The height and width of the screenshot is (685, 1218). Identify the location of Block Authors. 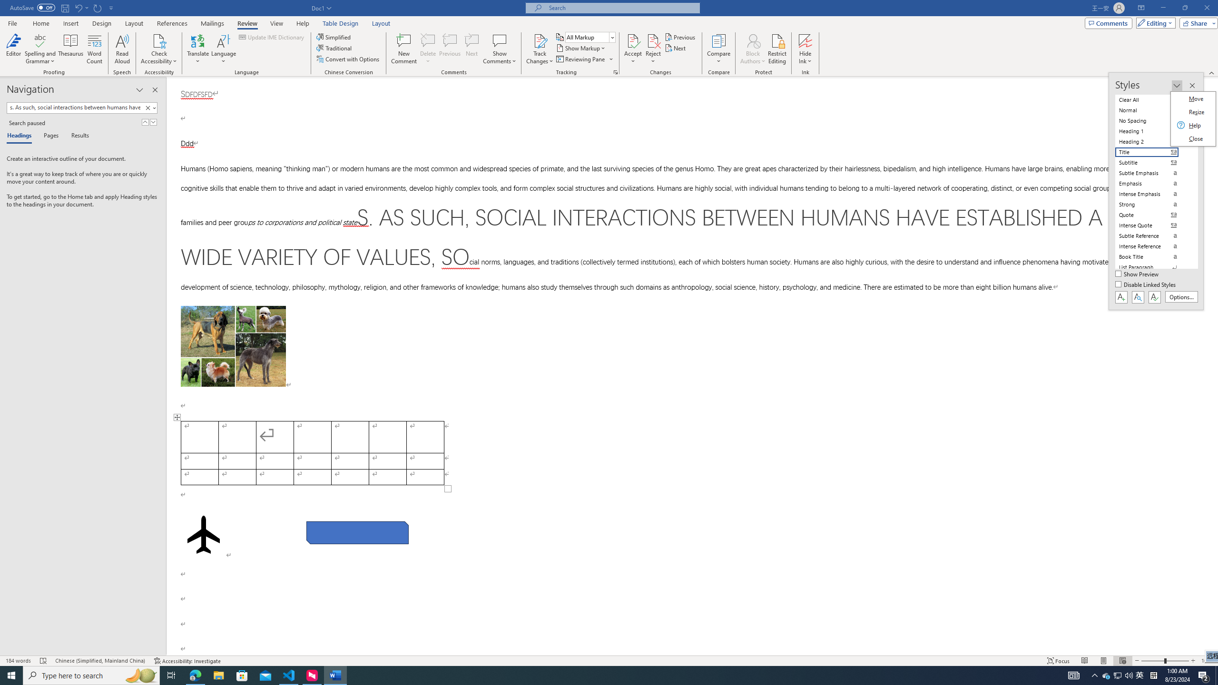
(122, 49).